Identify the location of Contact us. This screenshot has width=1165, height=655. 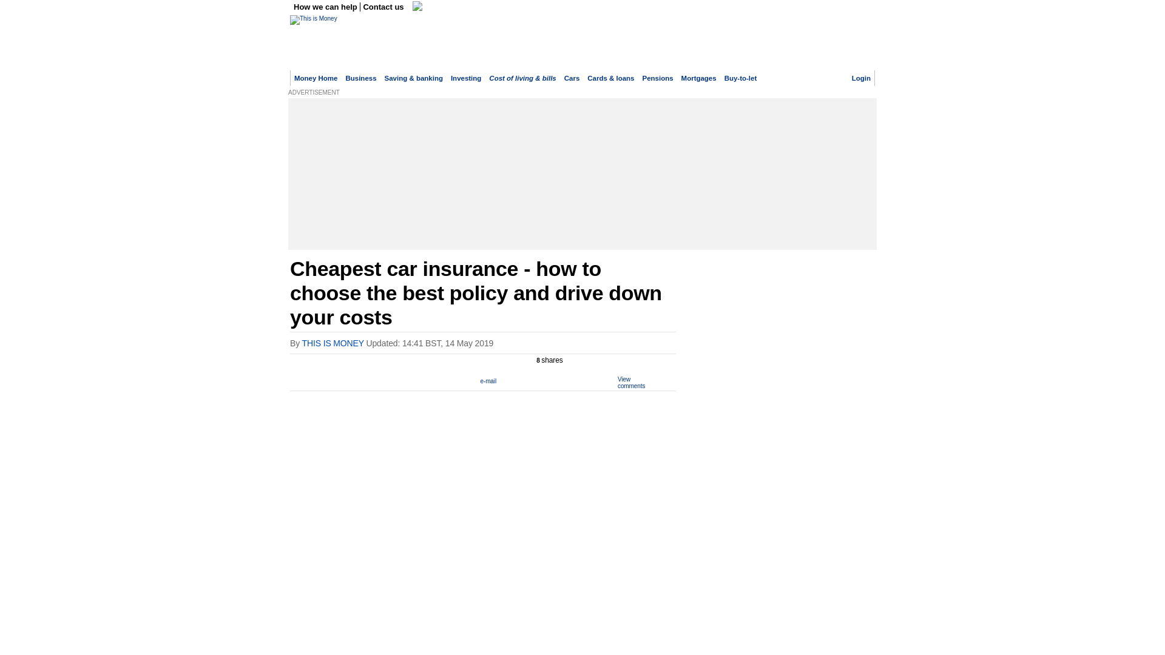
(383, 7).